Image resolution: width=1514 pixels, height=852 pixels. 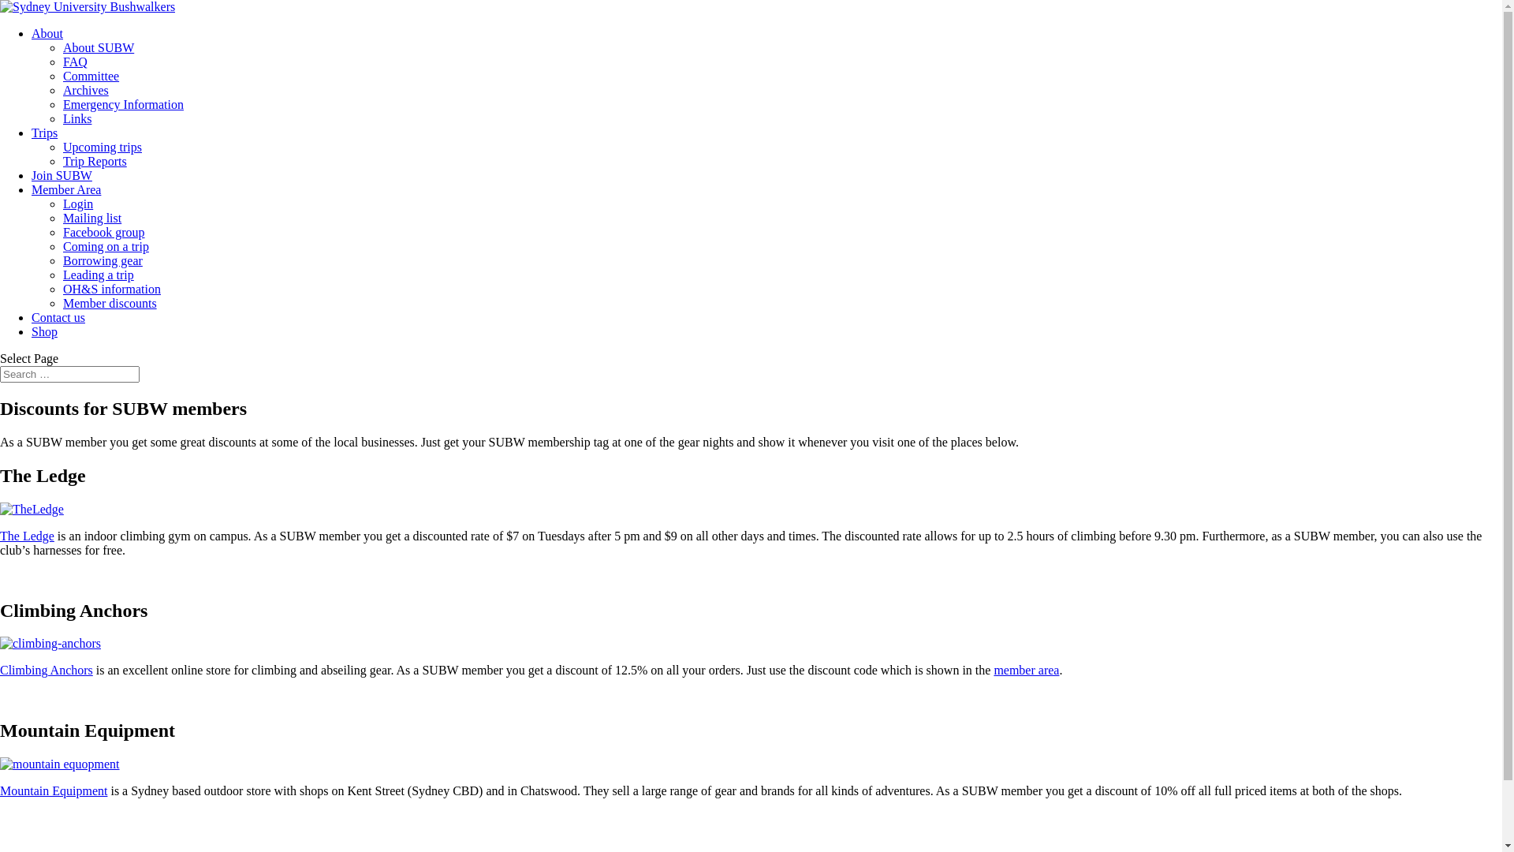 I want to click on Search for:, so click(x=69, y=374).